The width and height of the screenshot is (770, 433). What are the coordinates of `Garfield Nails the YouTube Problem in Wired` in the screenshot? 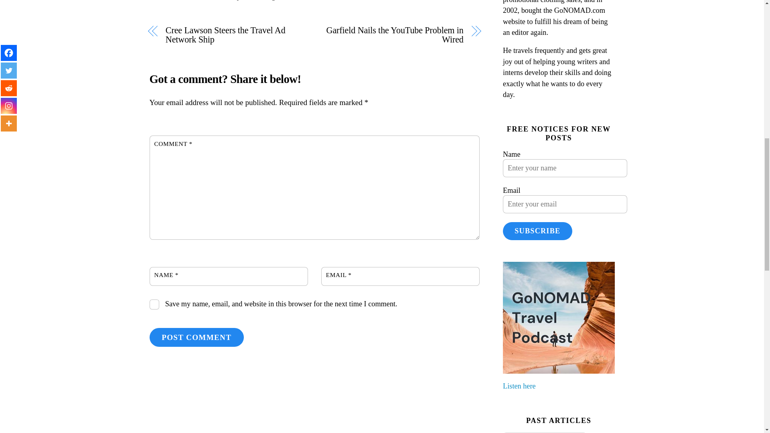 It's located at (394, 34).